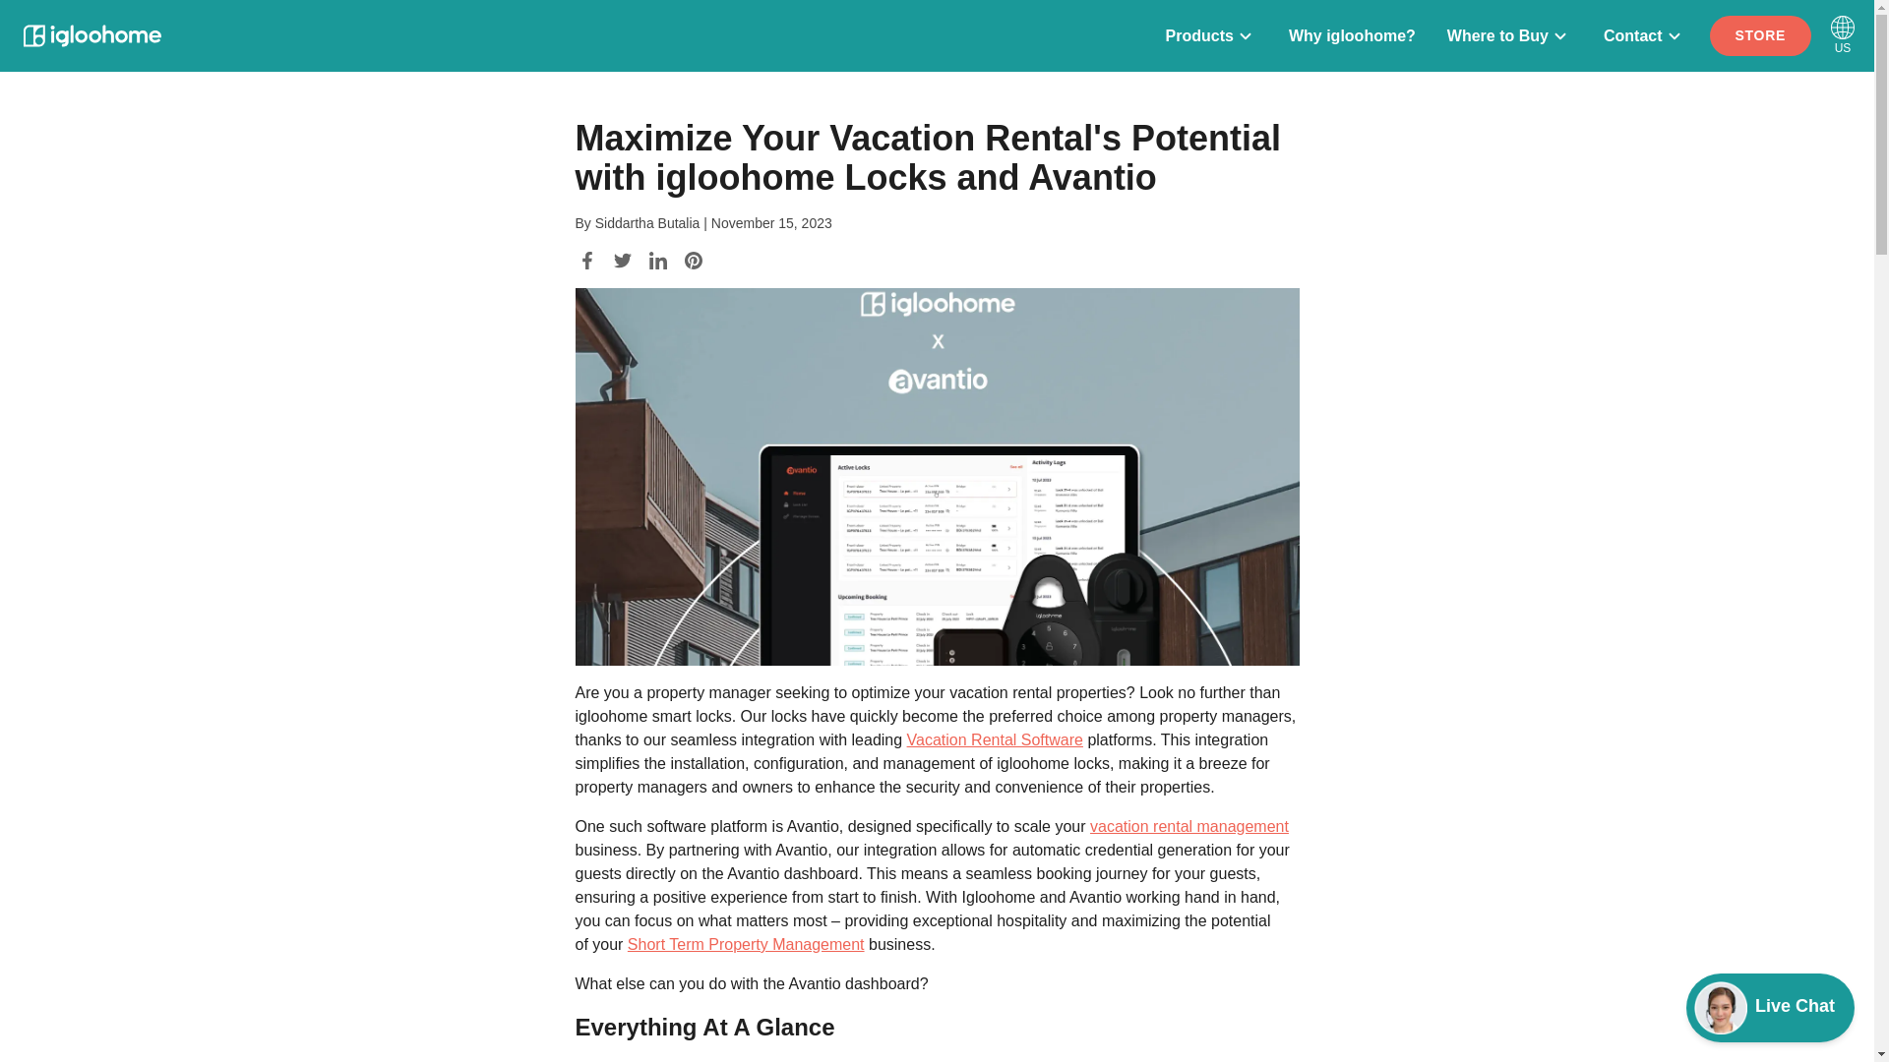 The width and height of the screenshot is (1889, 1062). I want to click on vacation rental management, so click(1760, 35).